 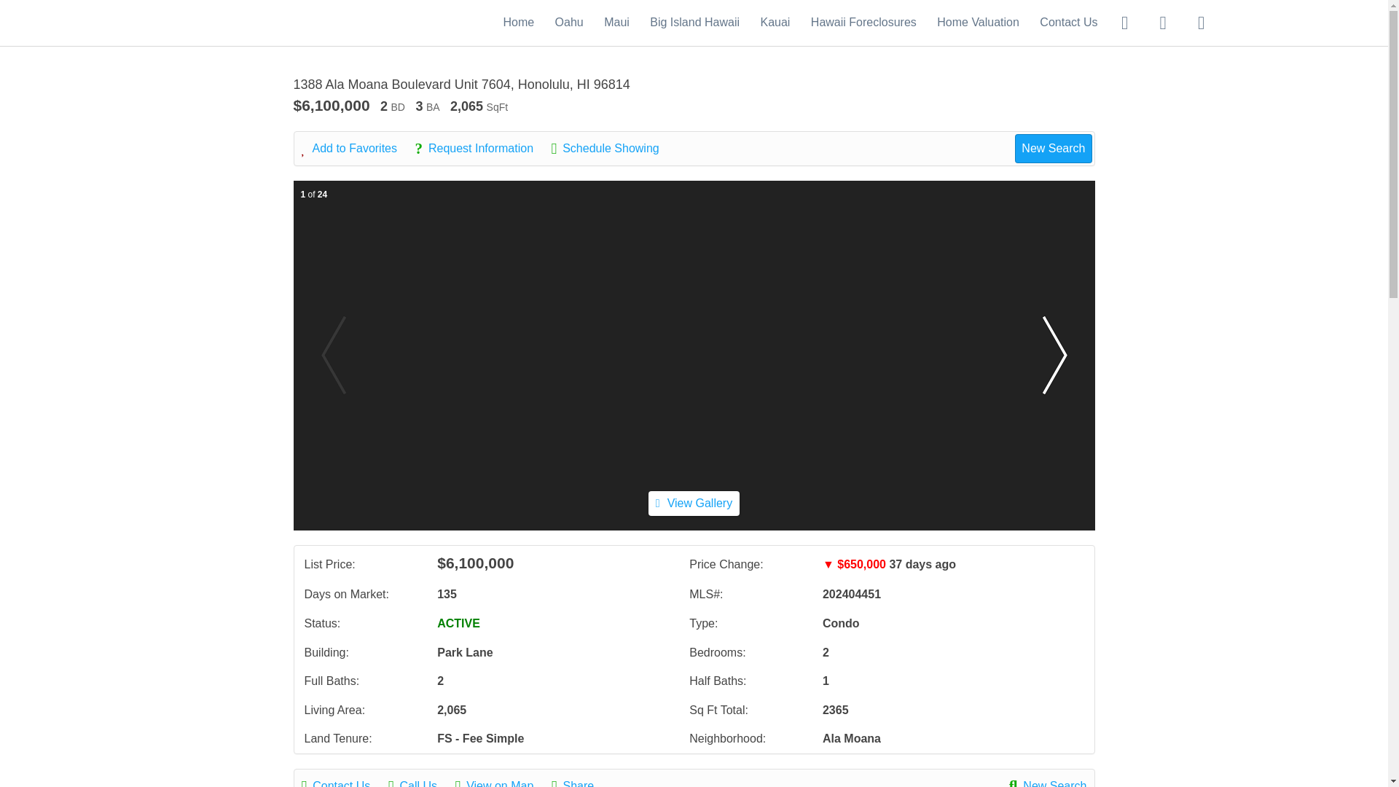 I want to click on Big Island Hawaii, so click(x=695, y=22).